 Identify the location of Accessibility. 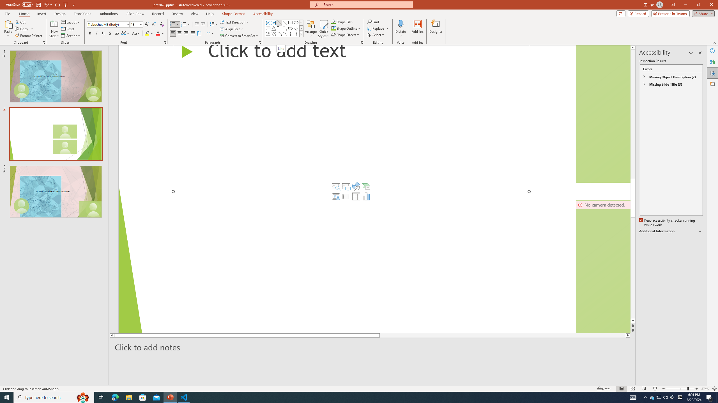
(712, 73).